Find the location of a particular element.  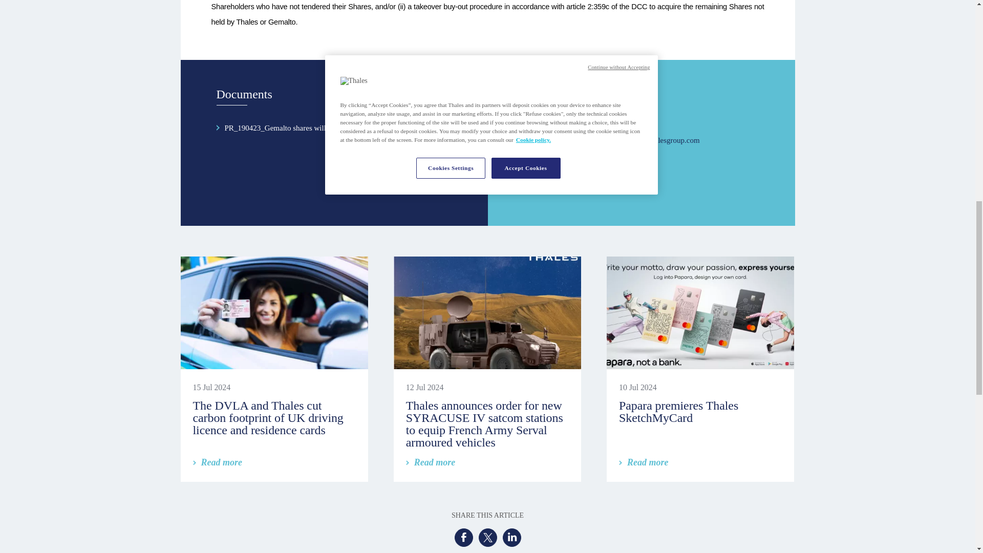

Read more is located at coordinates (644, 462).